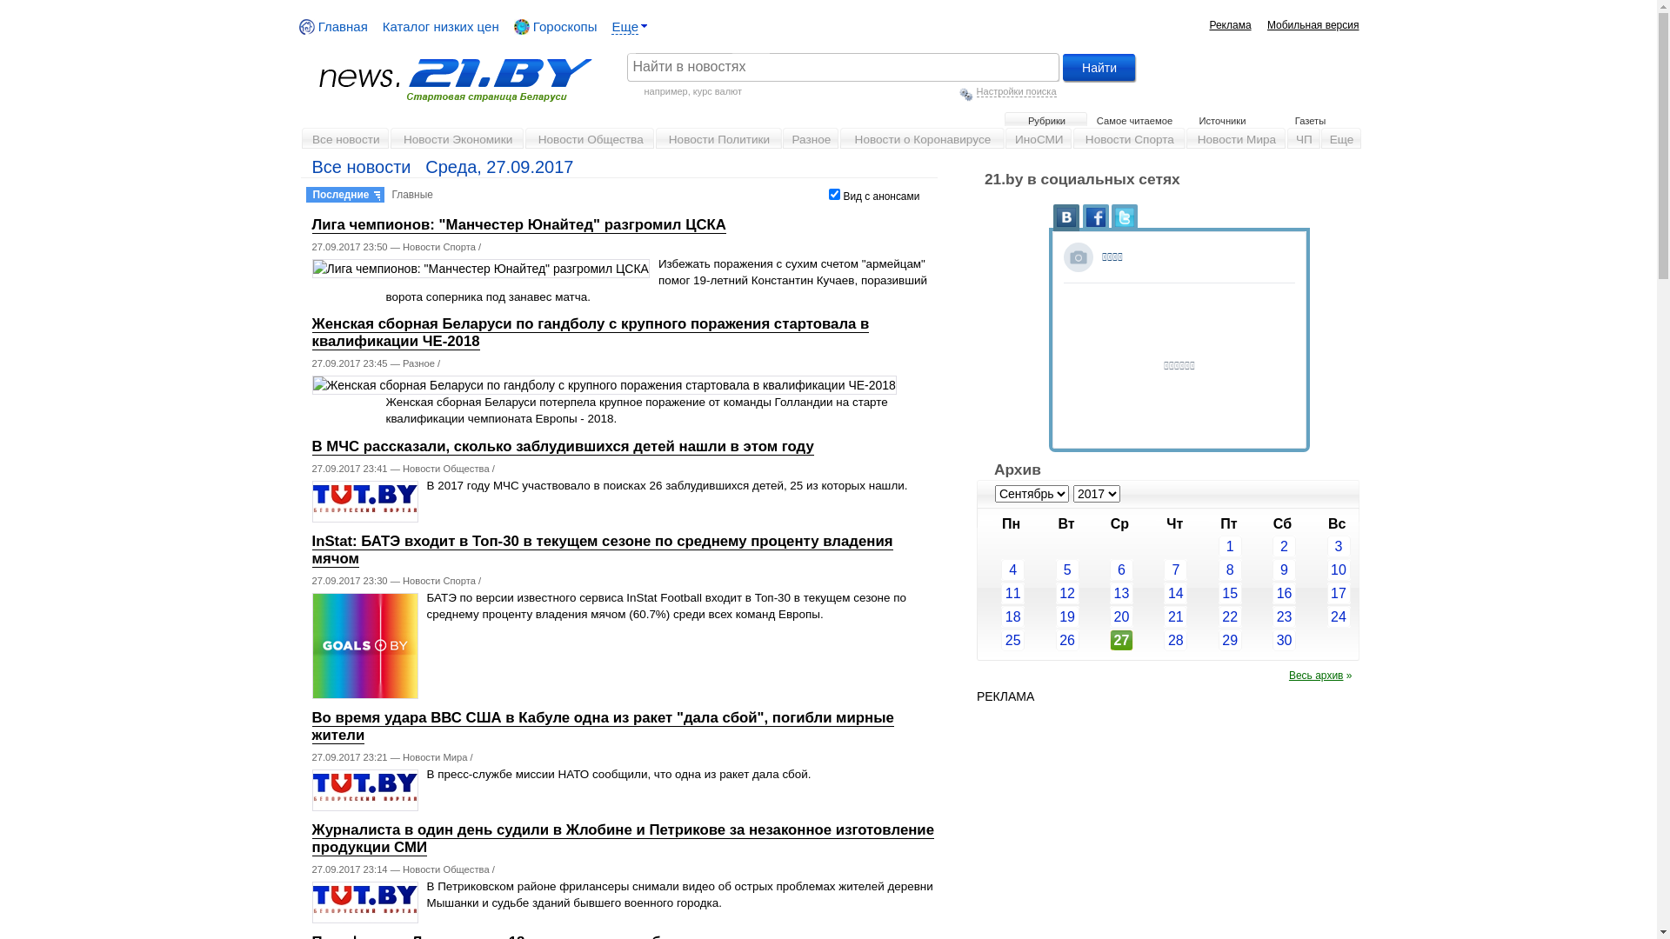 This screenshot has height=939, width=1670. What do you see at coordinates (1214, 546) in the screenshot?
I see `1` at bounding box center [1214, 546].